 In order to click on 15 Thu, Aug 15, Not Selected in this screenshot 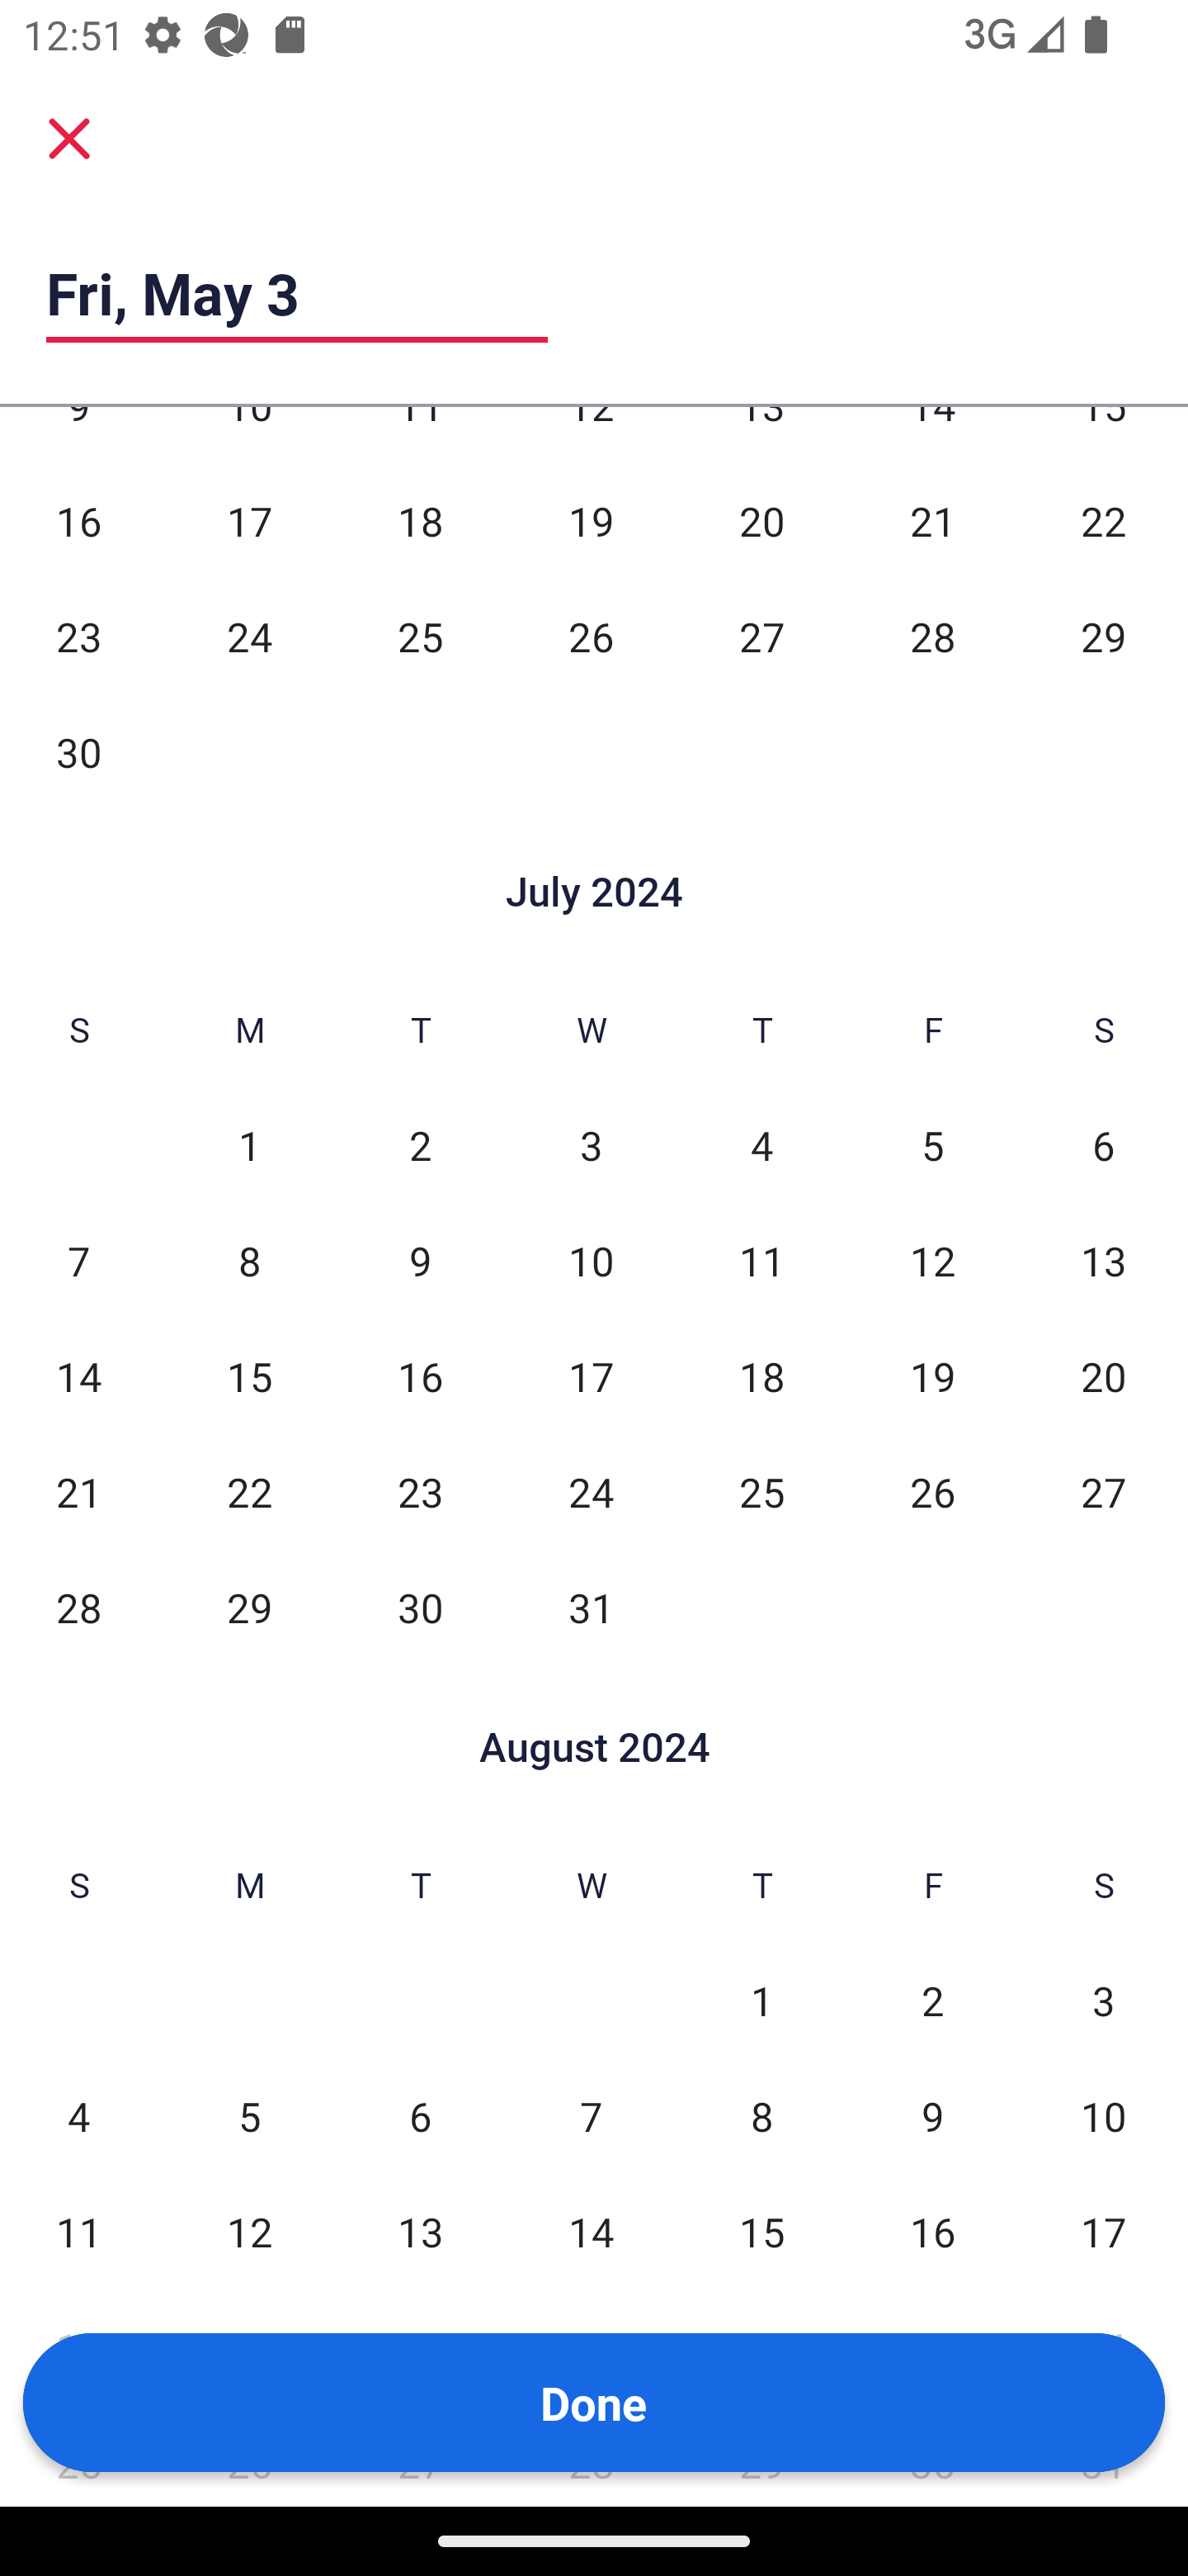, I will do `click(761, 2232)`.